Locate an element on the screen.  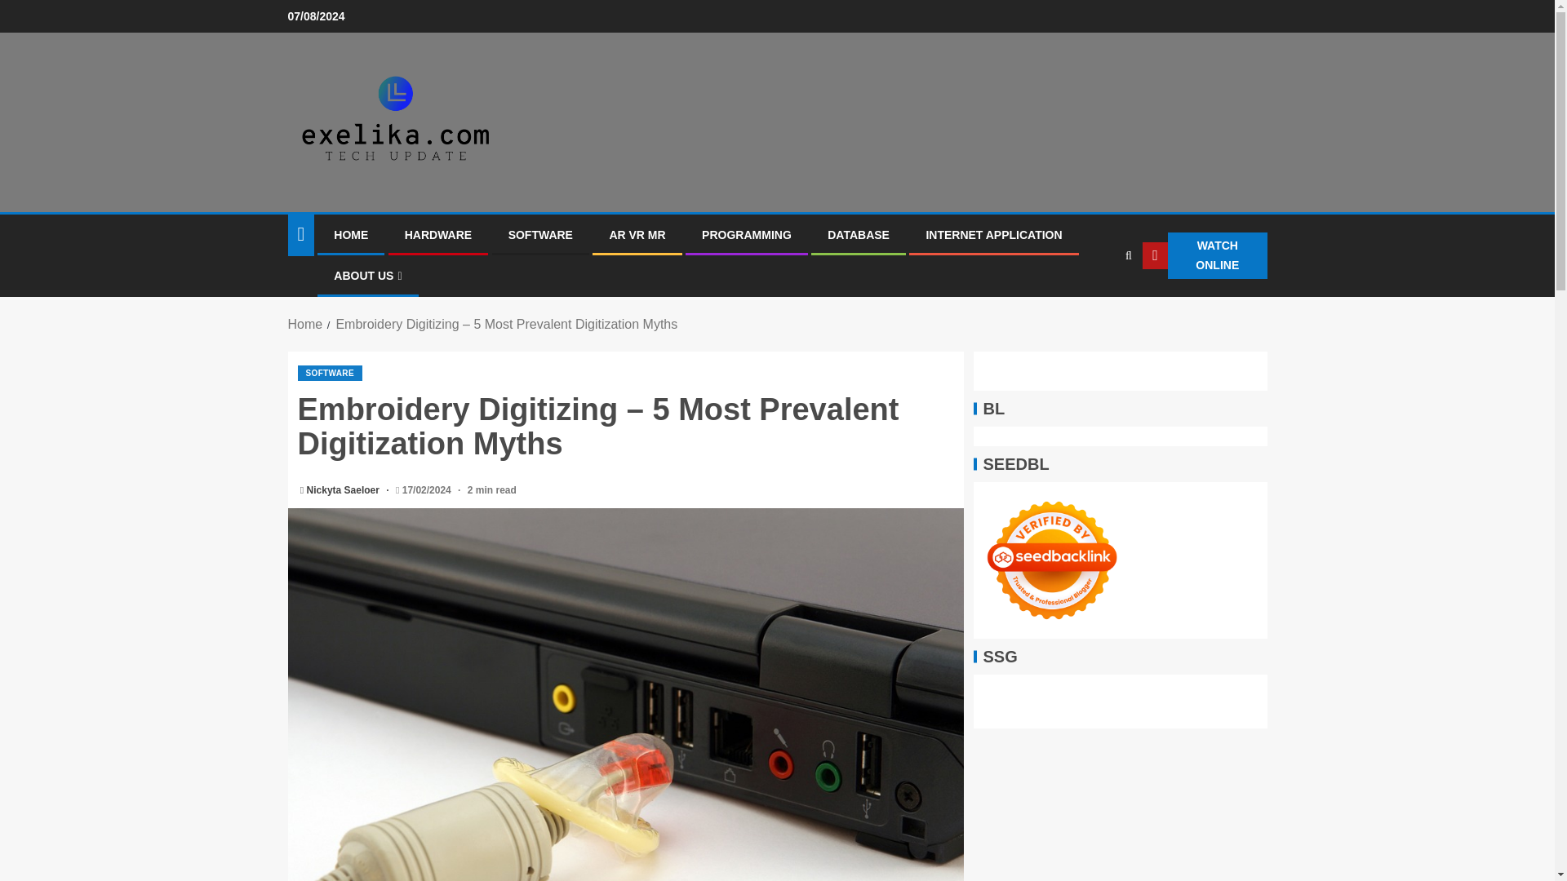
SOFTWARE is located at coordinates (540, 234).